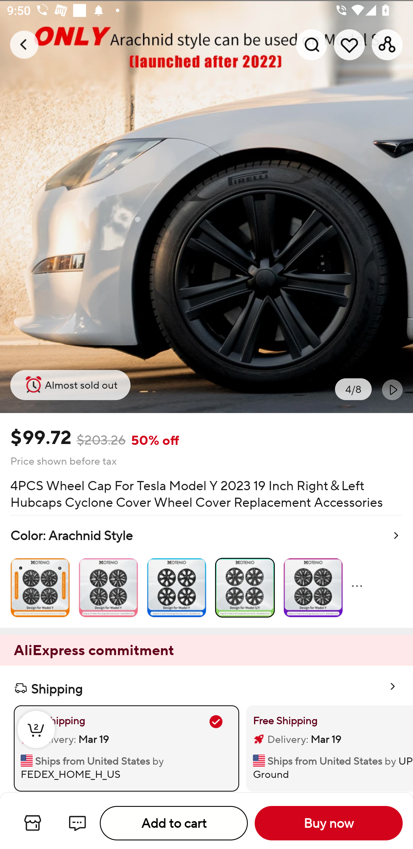 The width and height of the screenshot is (413, 849). I want to click on , so click(392, 390).